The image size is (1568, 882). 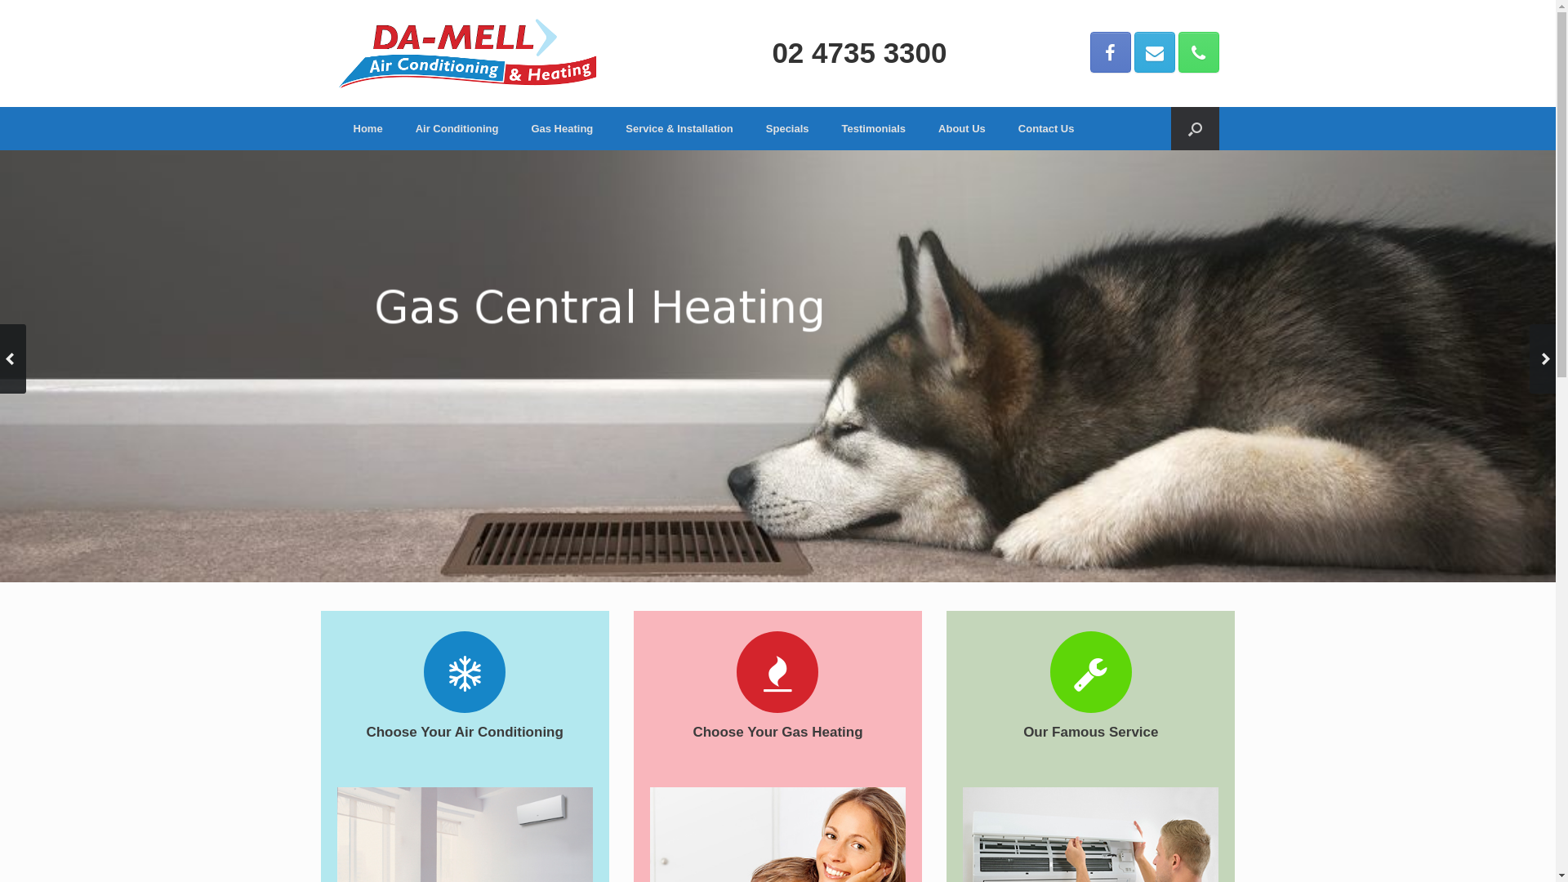 I want to click on Air Conditioning, so click(x=457, y=129).